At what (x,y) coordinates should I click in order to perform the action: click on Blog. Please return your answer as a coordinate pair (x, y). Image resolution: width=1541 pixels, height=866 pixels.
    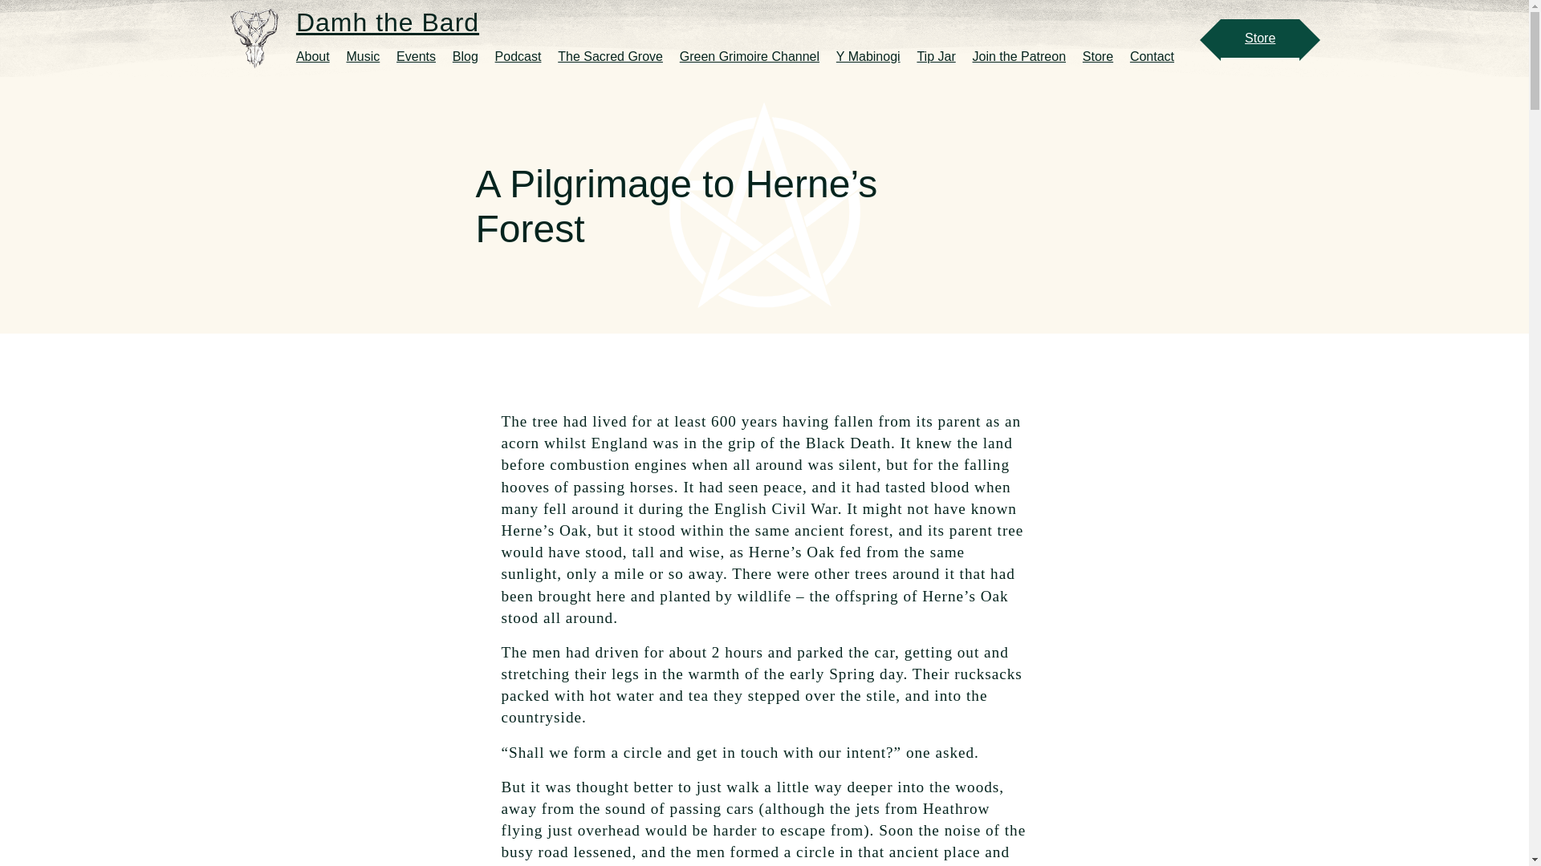
    Looking at the image, I should click on (472, 56).